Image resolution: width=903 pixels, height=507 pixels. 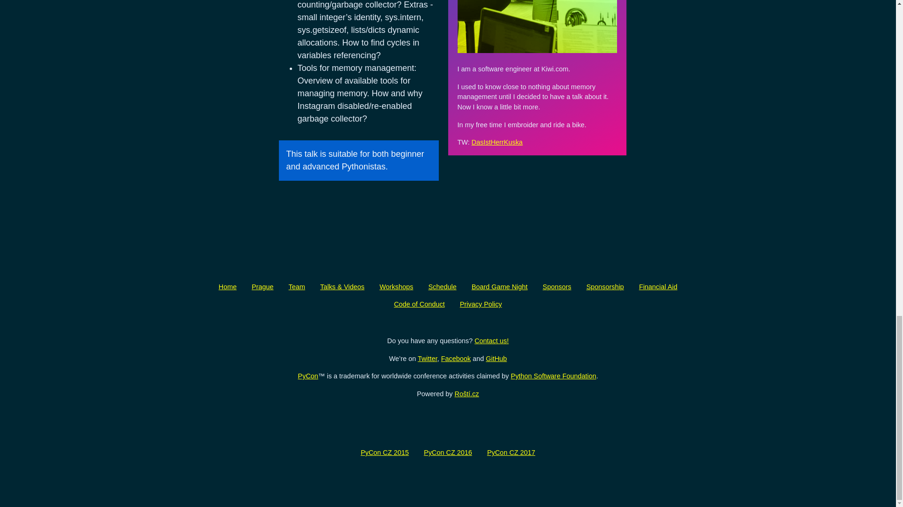 I want to click on Twitter, so click(x=427, y=359).